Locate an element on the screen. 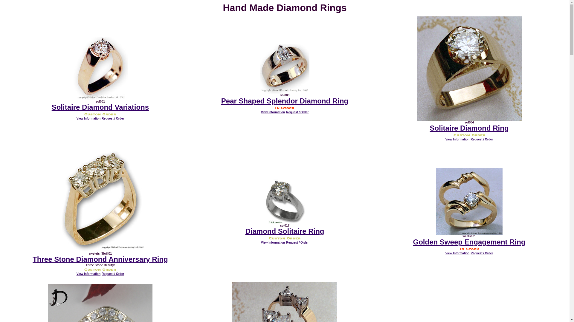  Request / Order is located at coordinates (297, 112).